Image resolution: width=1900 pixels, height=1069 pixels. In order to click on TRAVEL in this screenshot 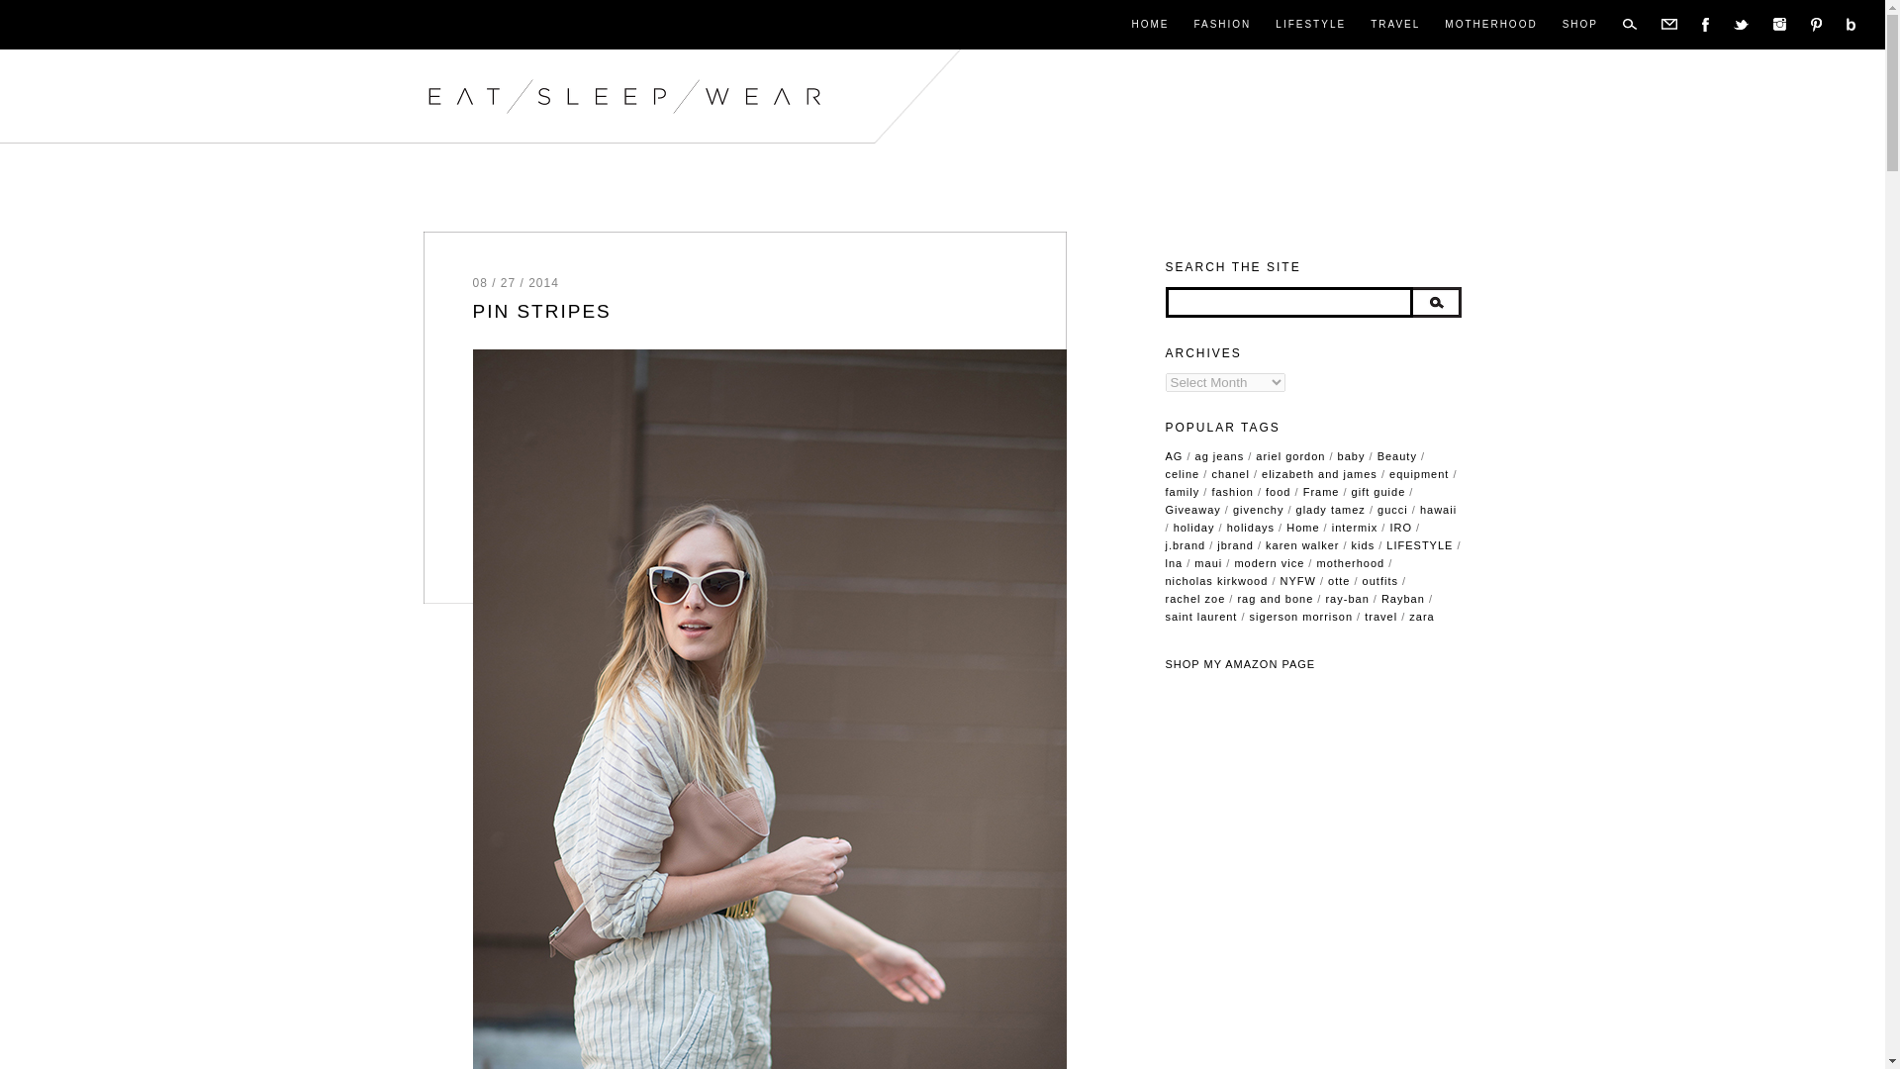, I will do `click(1394, 25)`.